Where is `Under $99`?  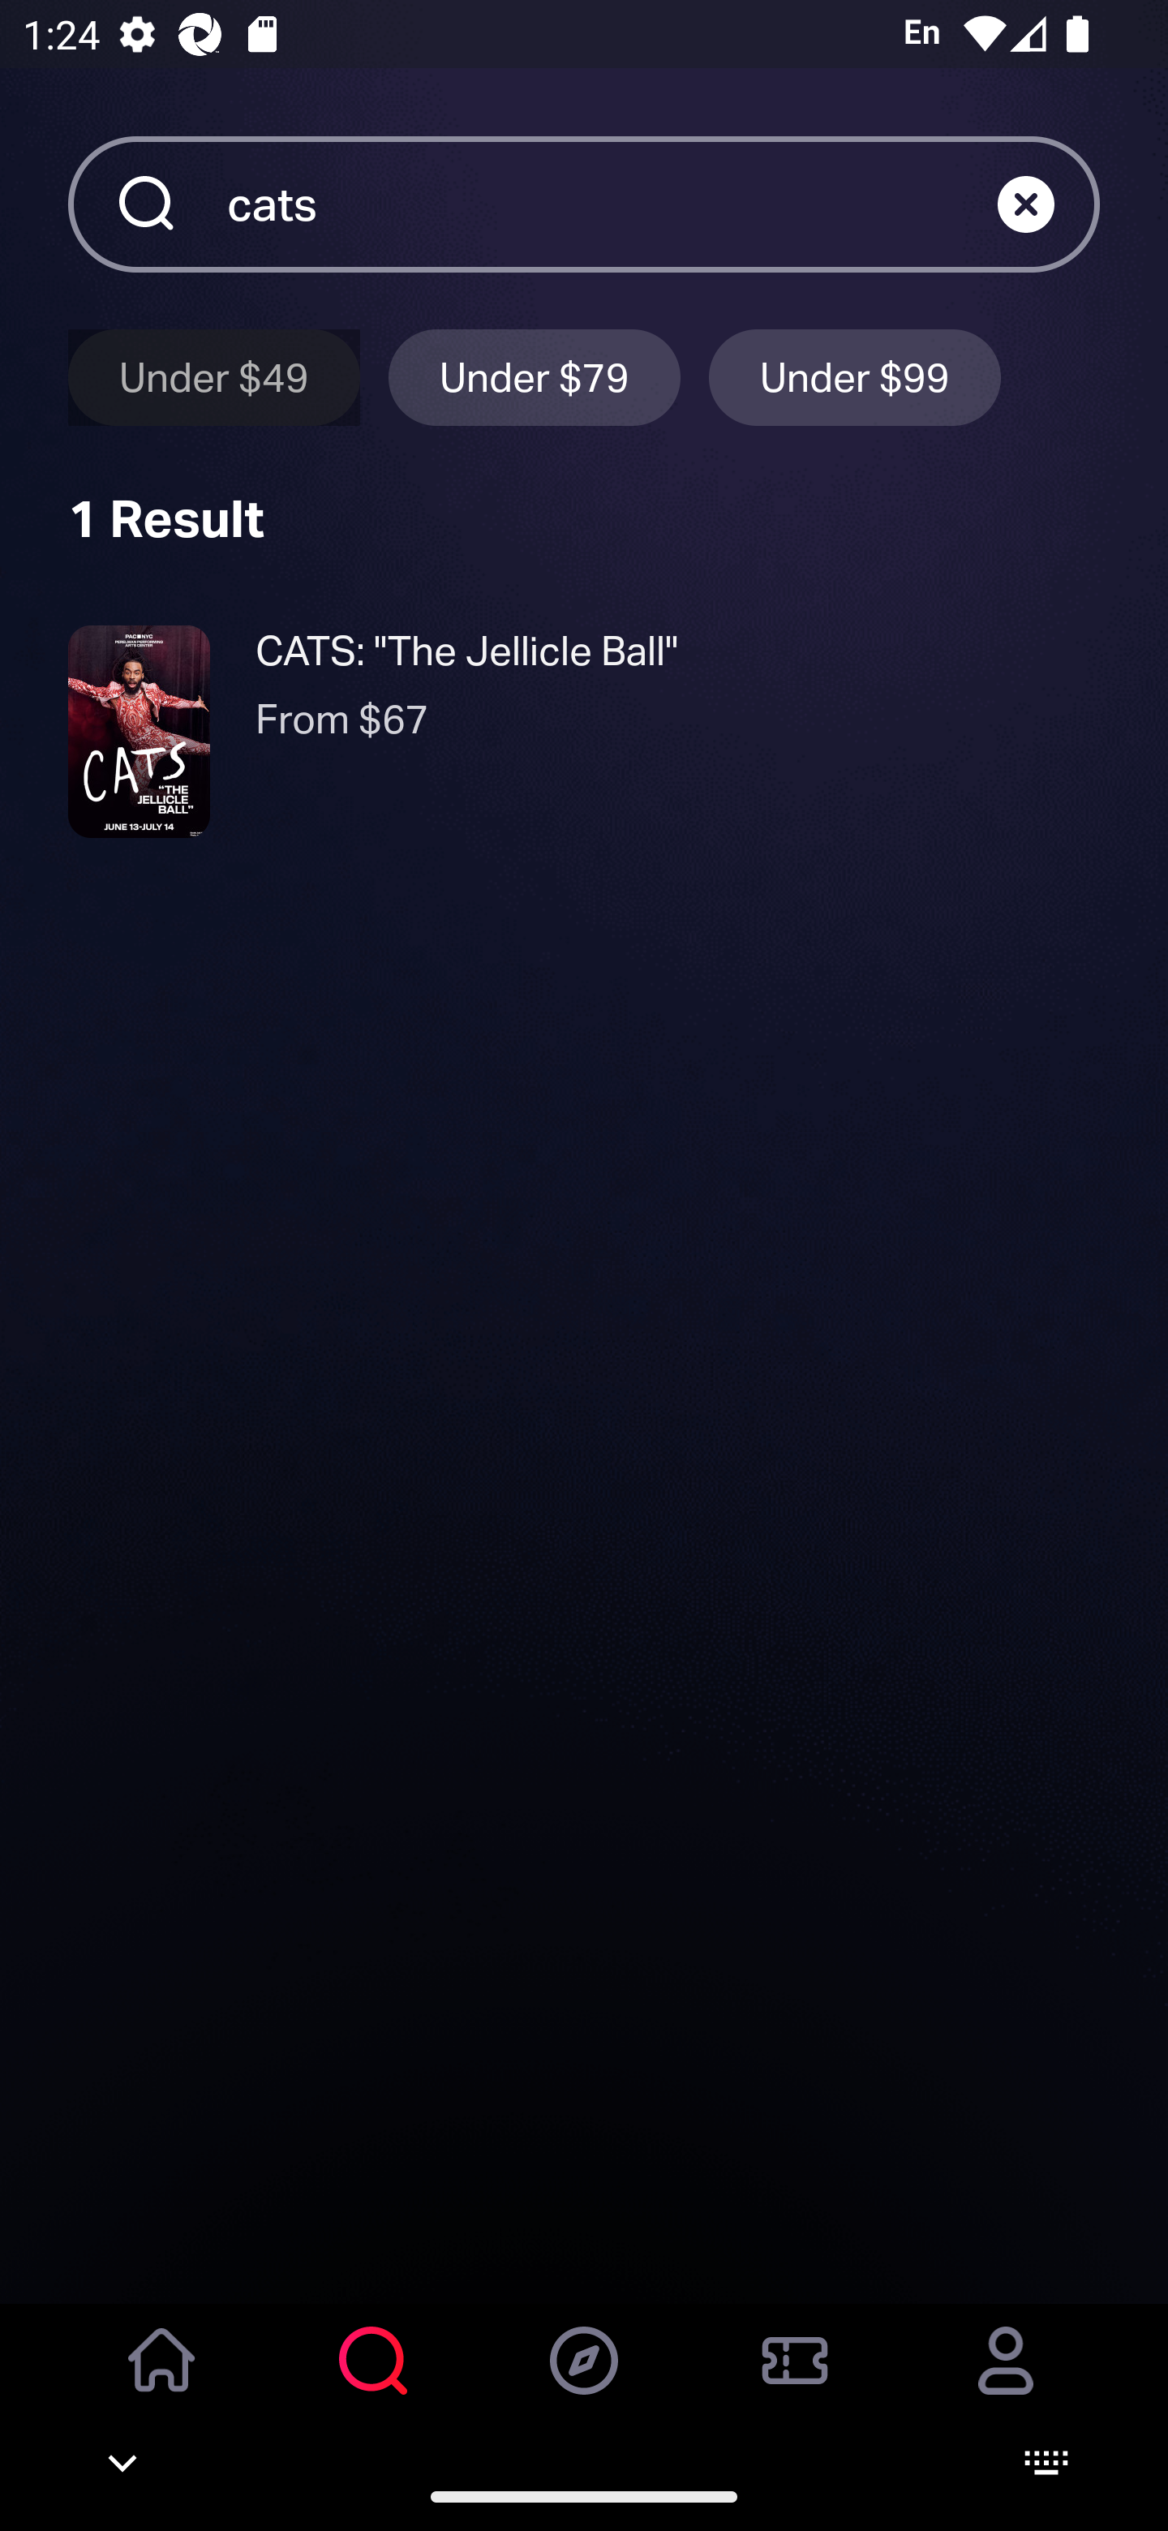 Under $99 is located at coordinates (855, 376).